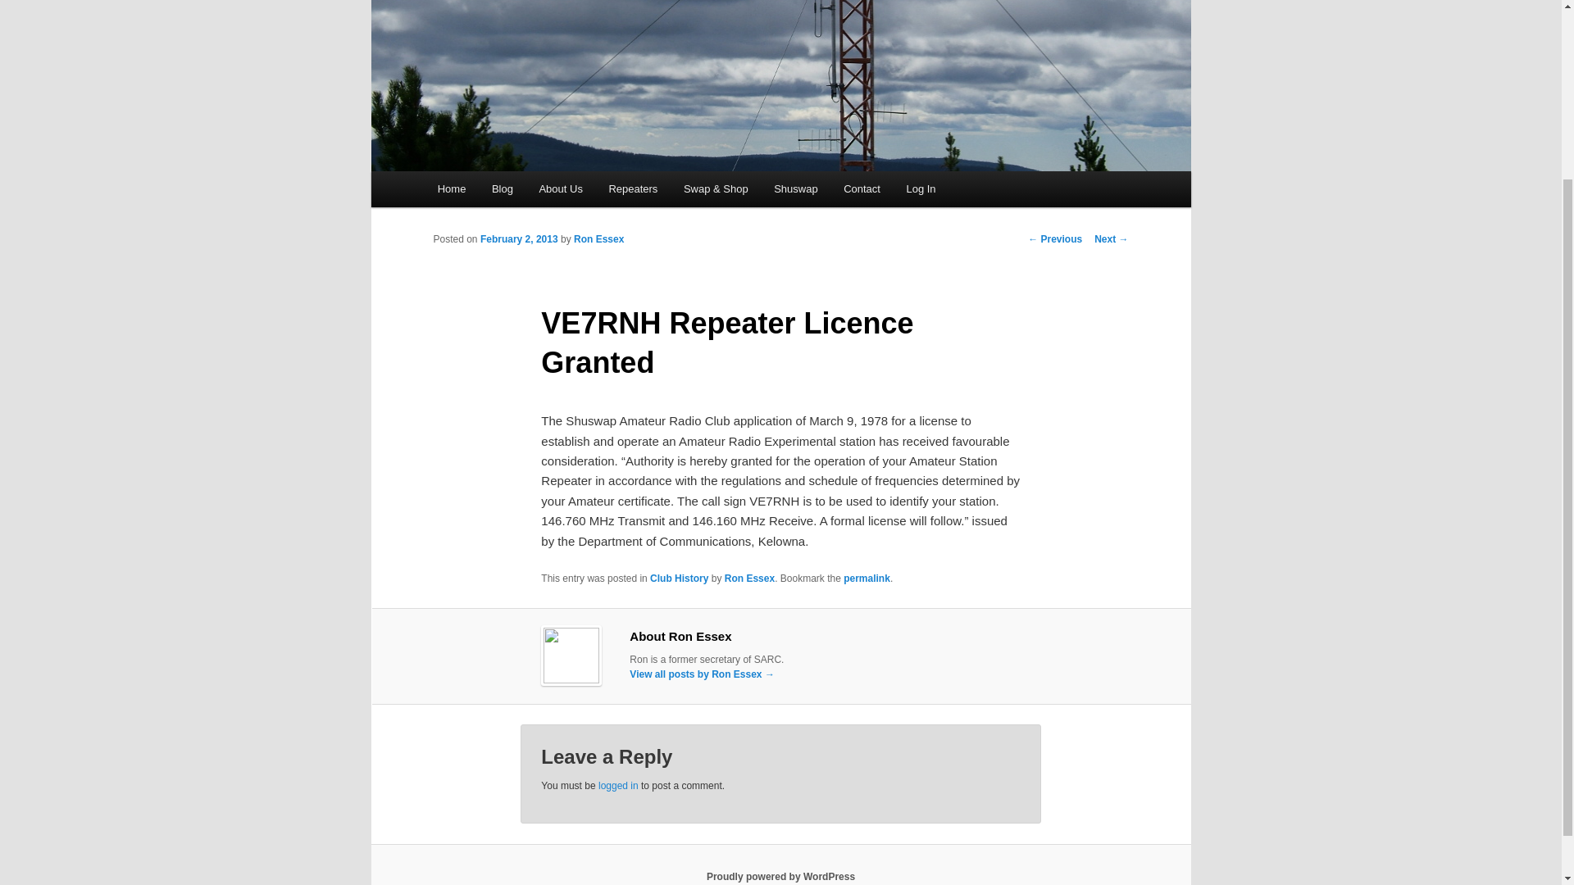 This screenshot has height=885, width=1574. I want to click on Home, so click(451, 188).